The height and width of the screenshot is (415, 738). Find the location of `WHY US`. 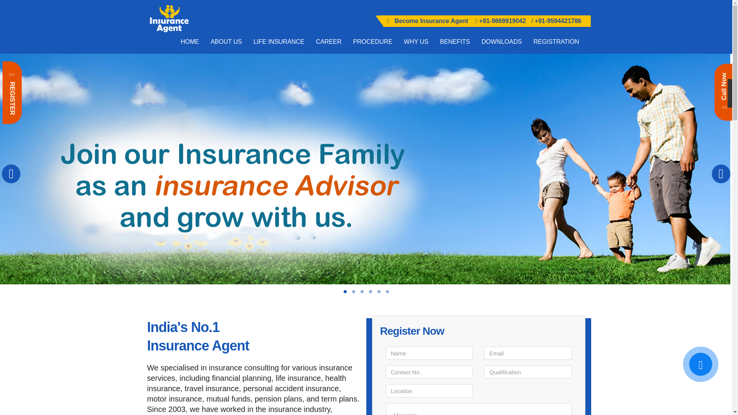

WHY US is located at coordinates (416, 41).